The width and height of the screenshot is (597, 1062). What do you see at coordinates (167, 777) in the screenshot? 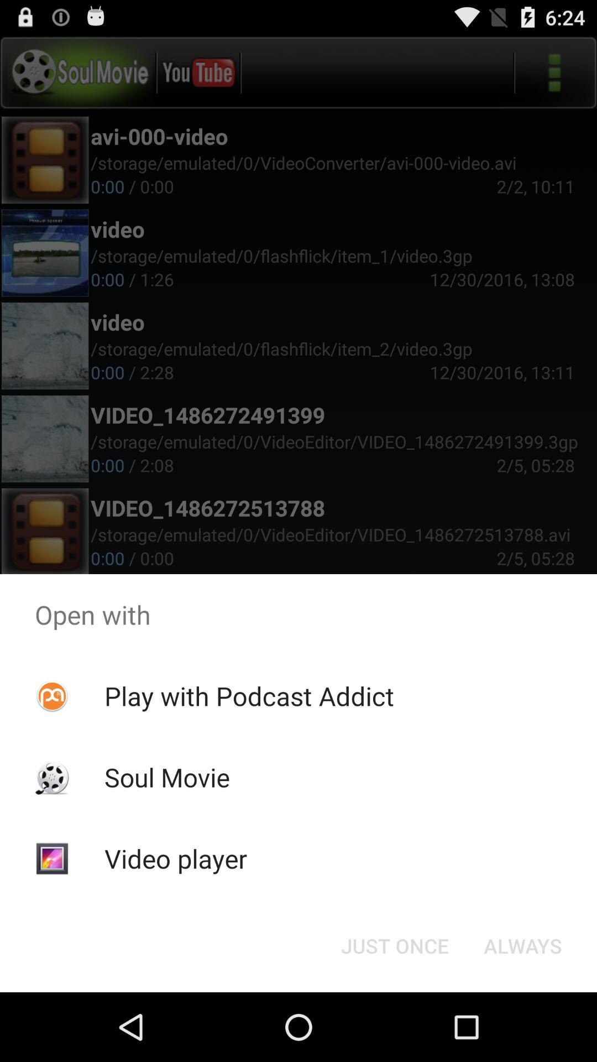
I see `scroll until soul movie app` at bounding box center [167, 777].